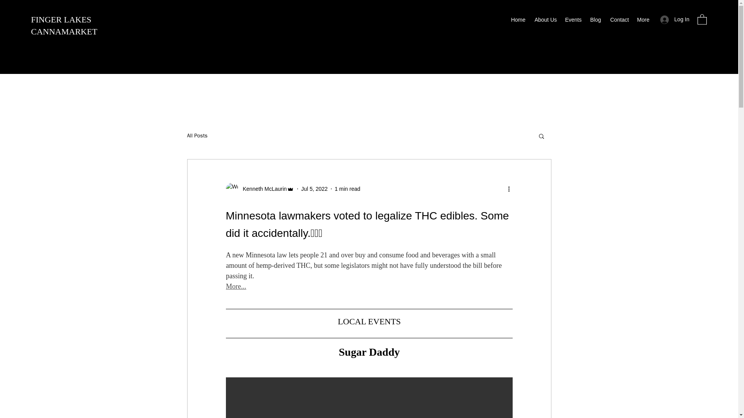  What do you see at coordinates (595, 19) in the screenshot?
I see `Blog` at bounding box center [595, 19].